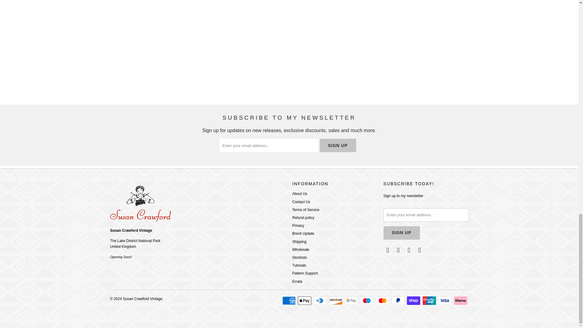  Describe the element at coordinates (461, 301) in the screenshot. I see `Klarna` at that location.